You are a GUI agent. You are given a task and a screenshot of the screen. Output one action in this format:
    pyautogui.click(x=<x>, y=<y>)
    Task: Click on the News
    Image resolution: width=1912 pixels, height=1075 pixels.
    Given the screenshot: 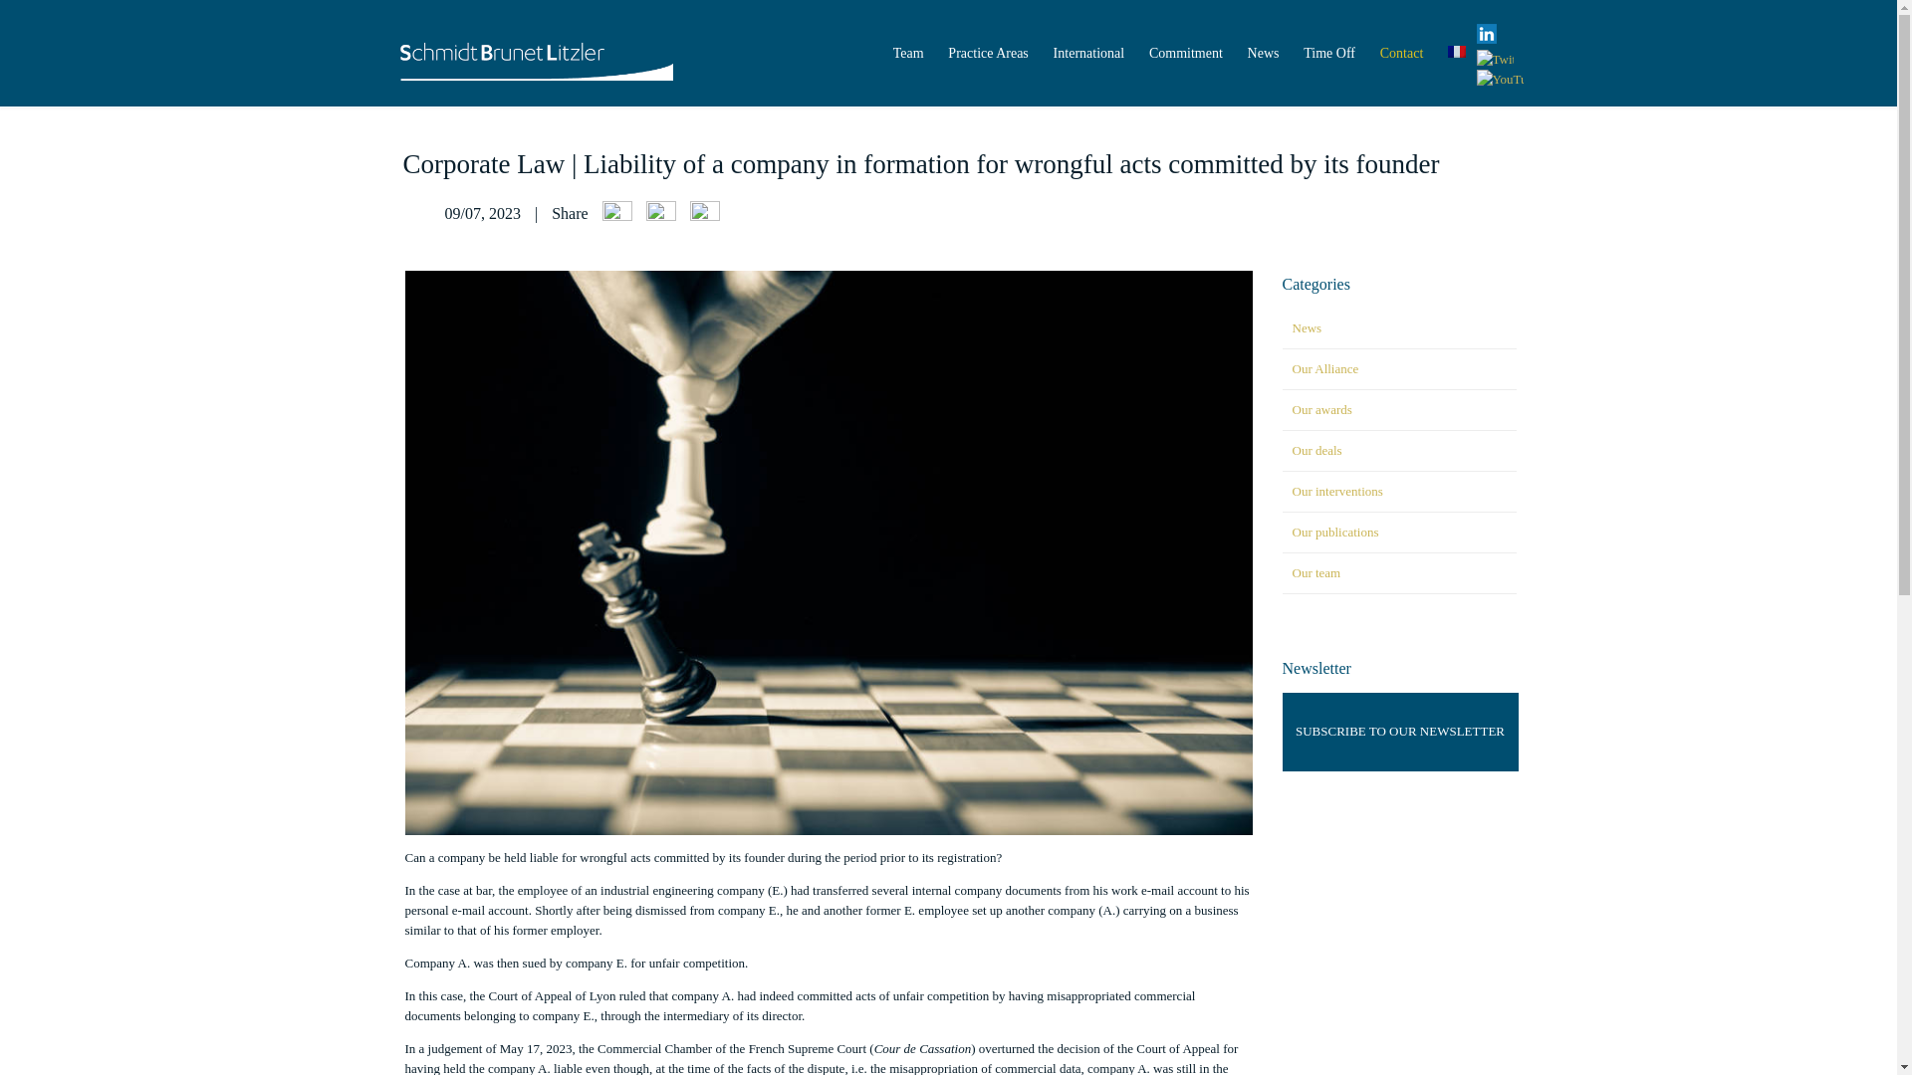 What is the action you would take?
    pyautogui.click(x=1307, y=326)
    